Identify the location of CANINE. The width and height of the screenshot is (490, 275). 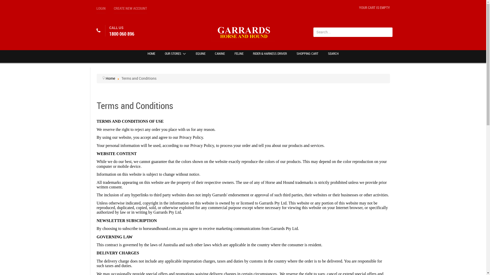
(220, 53).